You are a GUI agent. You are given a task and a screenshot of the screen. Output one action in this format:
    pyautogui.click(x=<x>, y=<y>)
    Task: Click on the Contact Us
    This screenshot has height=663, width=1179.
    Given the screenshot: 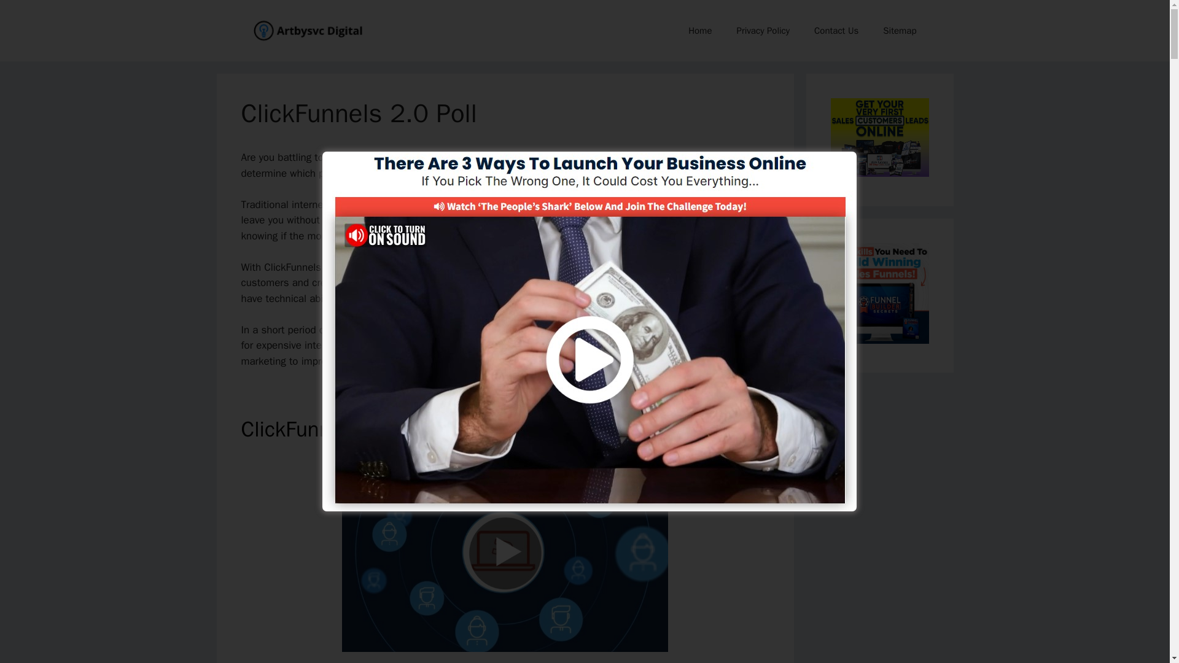 What is the action you would take?
    pyautogui.click(x=836, y=31)
    